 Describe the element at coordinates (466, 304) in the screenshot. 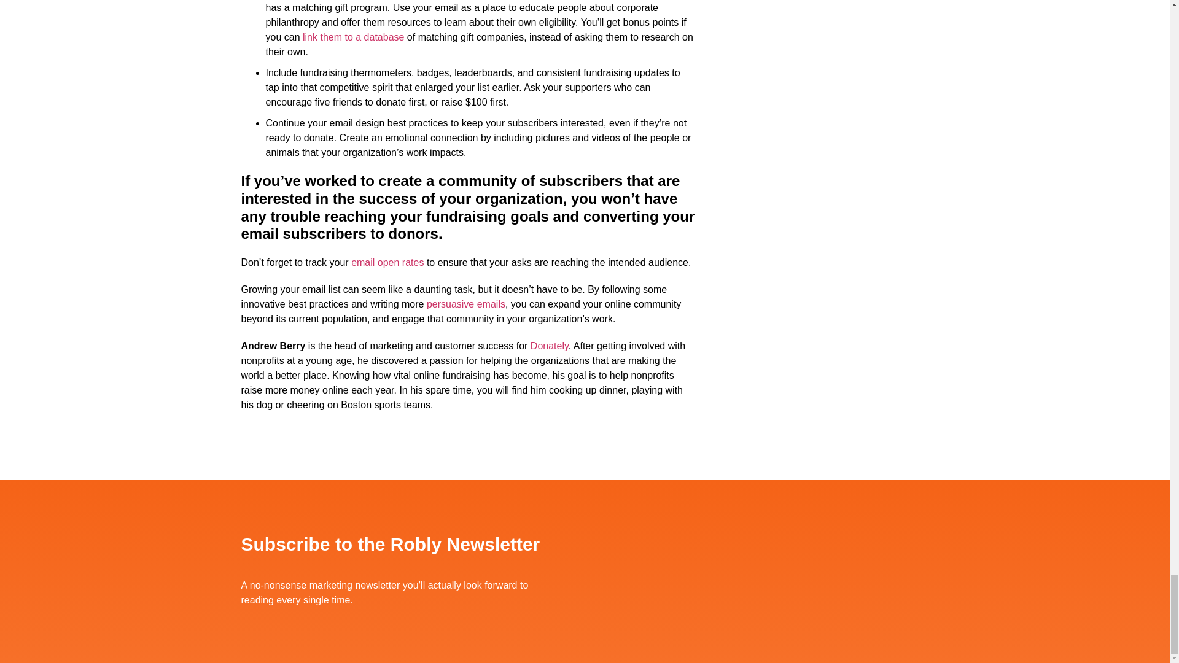

I see `persuasive emails` at that location.